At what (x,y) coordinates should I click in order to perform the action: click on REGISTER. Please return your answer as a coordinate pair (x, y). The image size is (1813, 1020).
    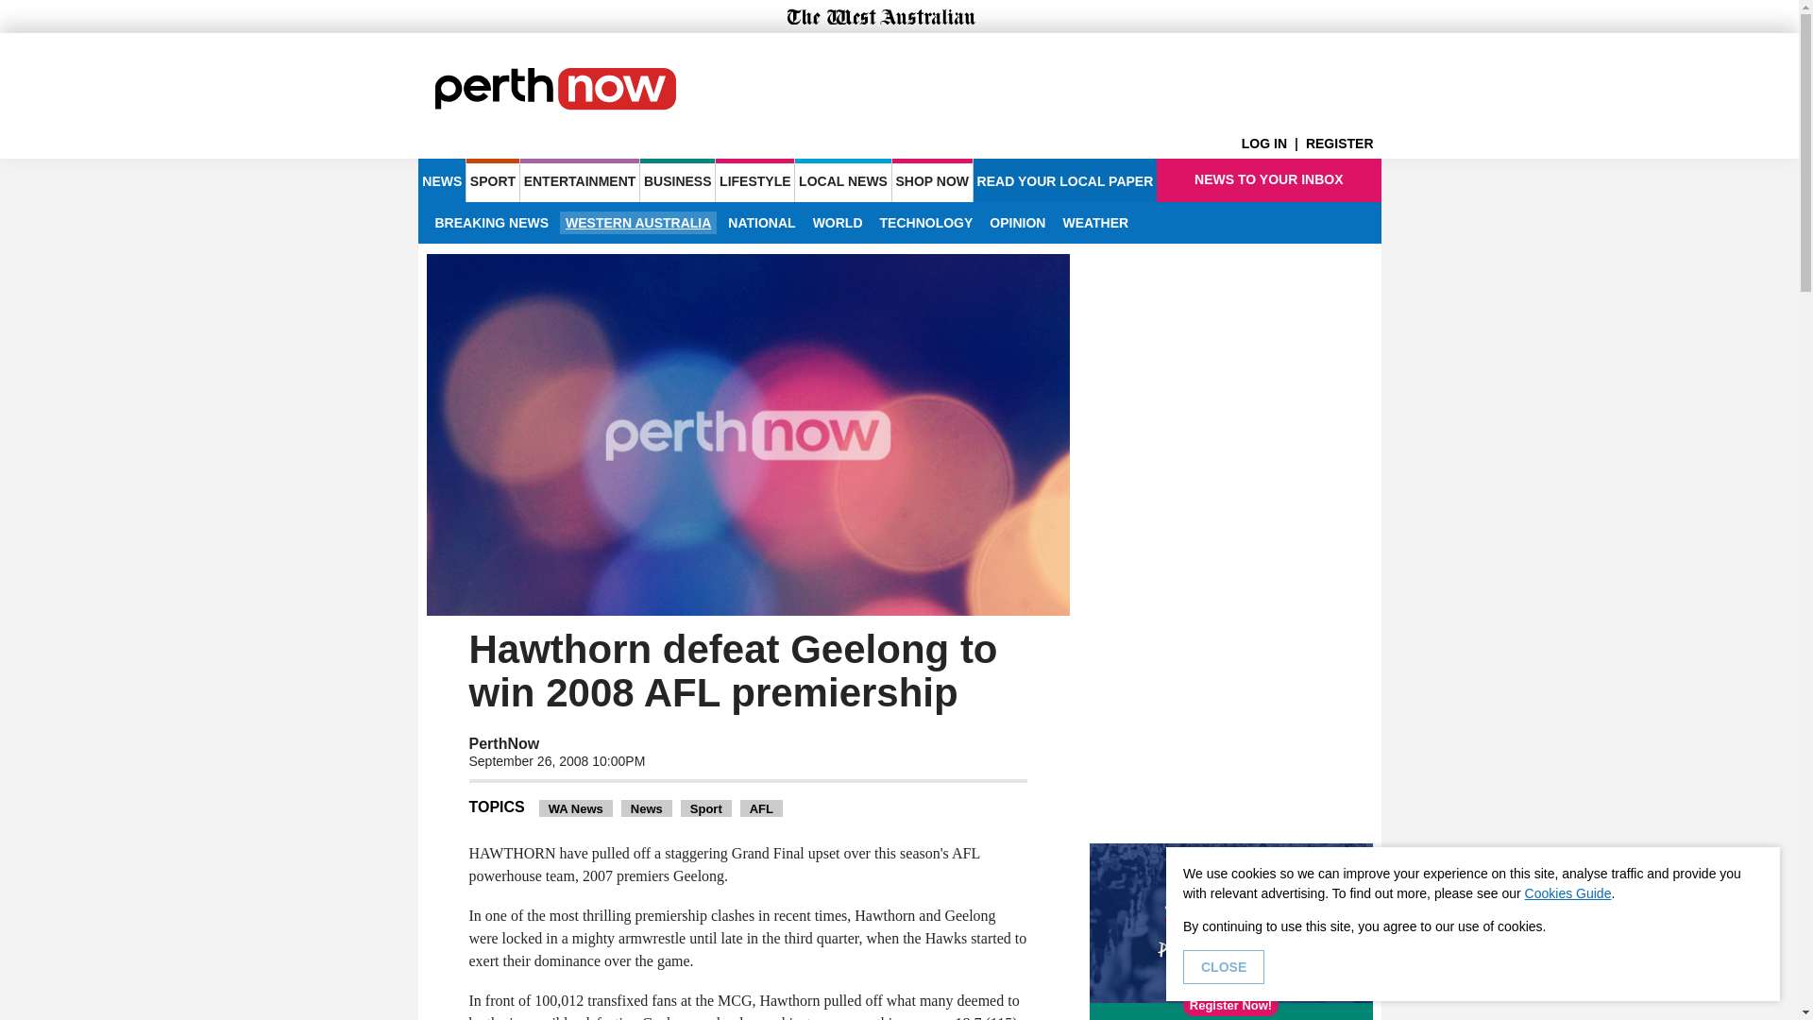
    Looking at the image, I should click on (1343, 144).